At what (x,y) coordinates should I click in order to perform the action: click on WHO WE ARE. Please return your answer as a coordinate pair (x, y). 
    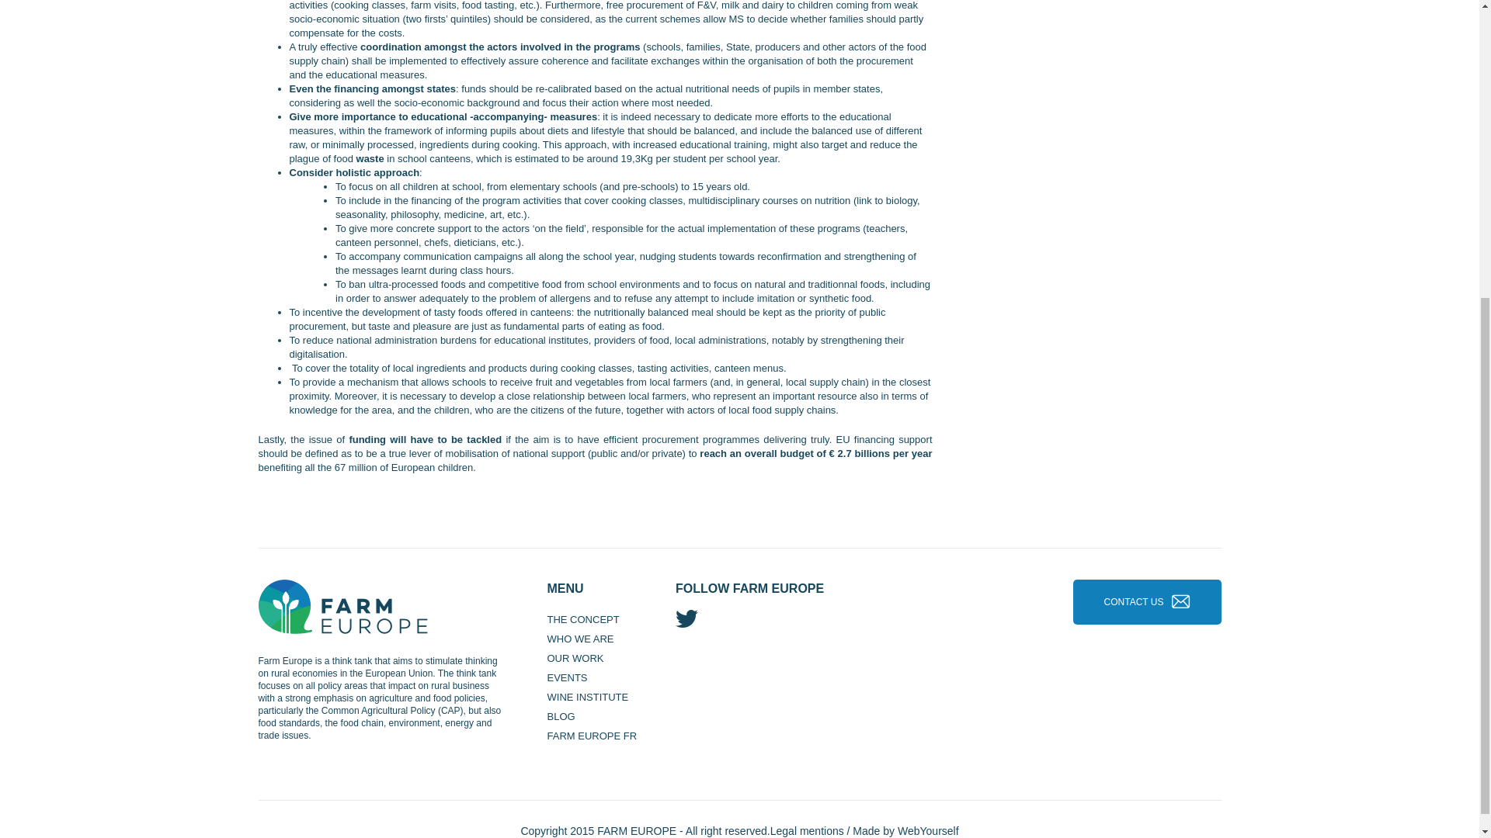
    Looking at the image, I should click on (579, 638).